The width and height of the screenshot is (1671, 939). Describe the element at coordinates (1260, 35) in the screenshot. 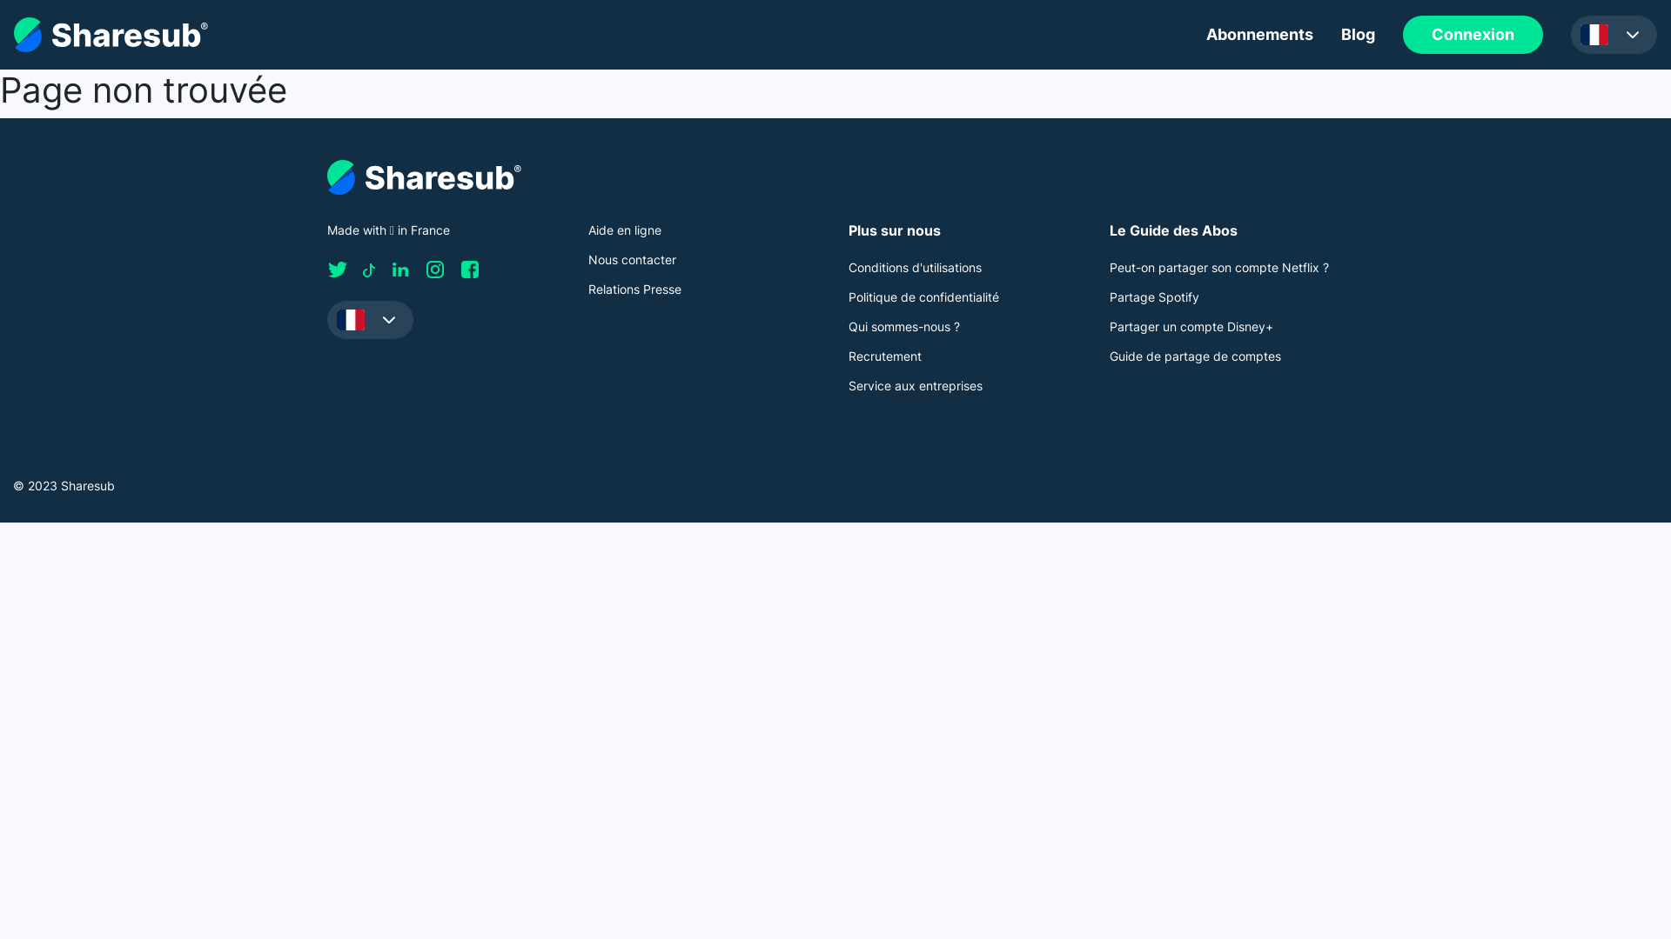

I see `Abonnements` at that location.